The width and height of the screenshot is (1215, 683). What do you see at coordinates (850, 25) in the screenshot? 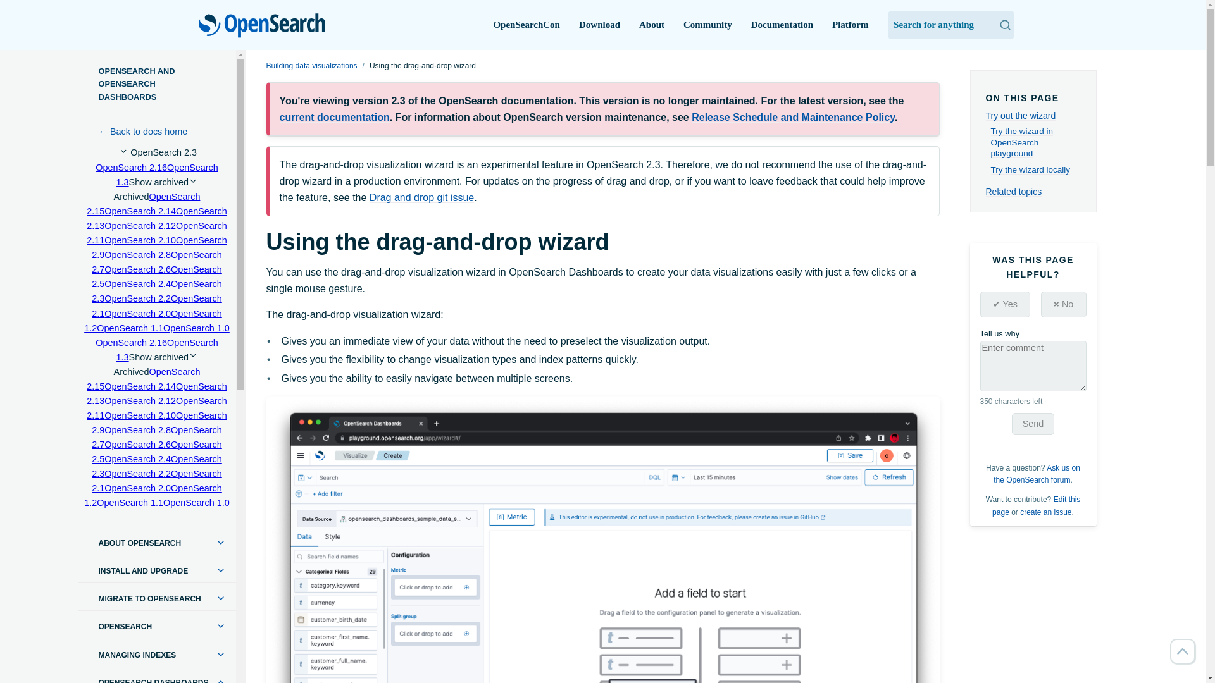
I see `Platform` at bounding box center [850, 25].